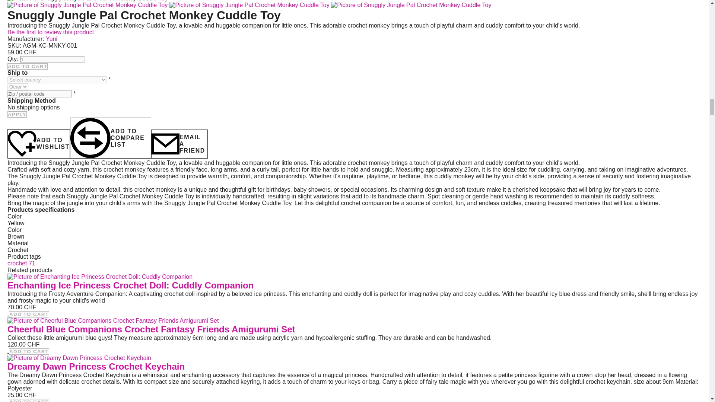 The image size is (715, 402). What do you see at coordinates (87, 5) in the screenshot?
I see `Picture of Snuggly Jungle Pal Crochet Monkey Cuddle Toy` at bounding box center [87, 5].